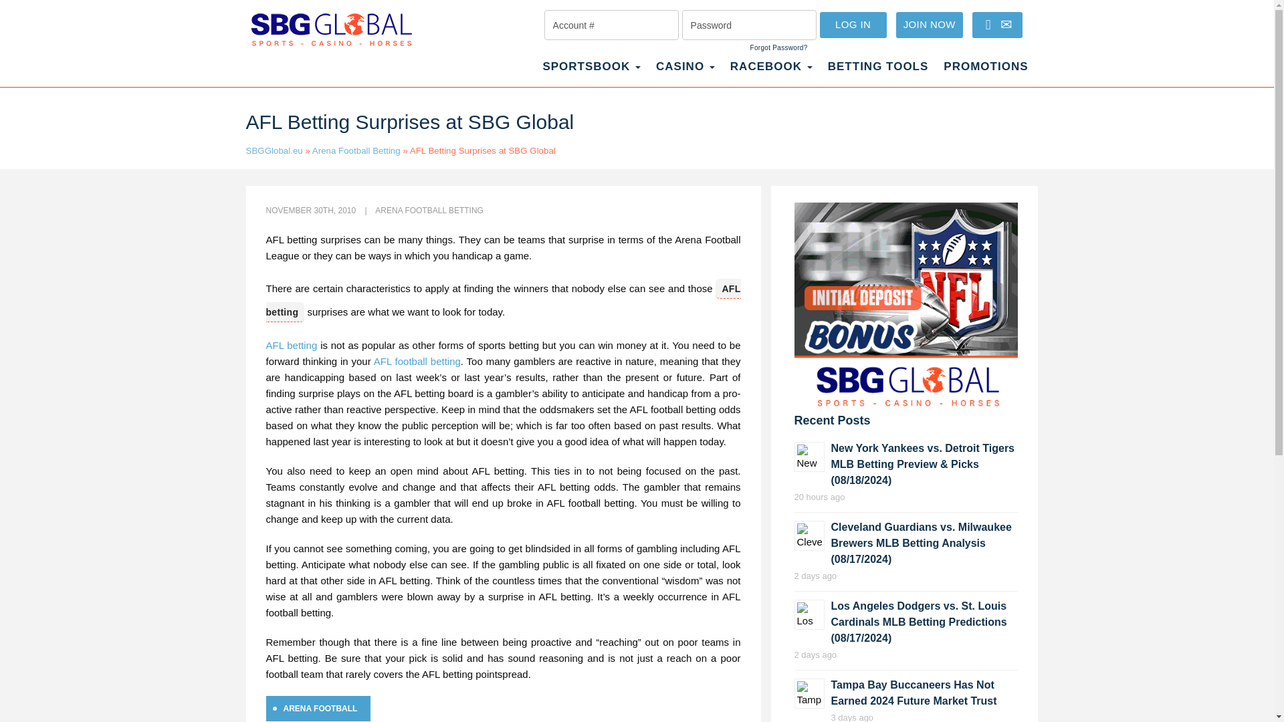  Describe the element at coordinates (778, 47) in the screenshot. I see `Forgot Password?` at that location.